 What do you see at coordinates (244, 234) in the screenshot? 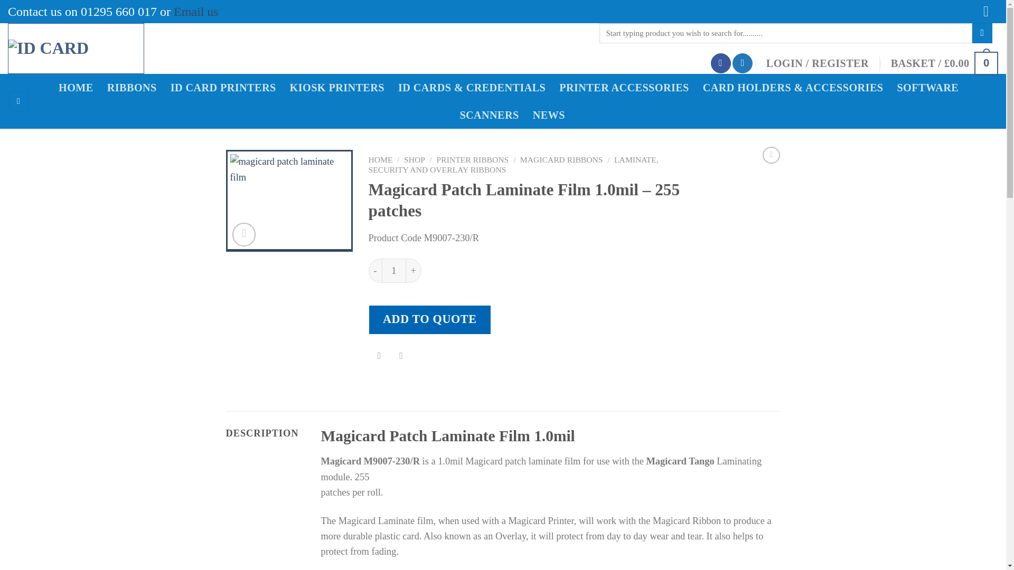
I see `Zoom` at bounding box center [244, 234].